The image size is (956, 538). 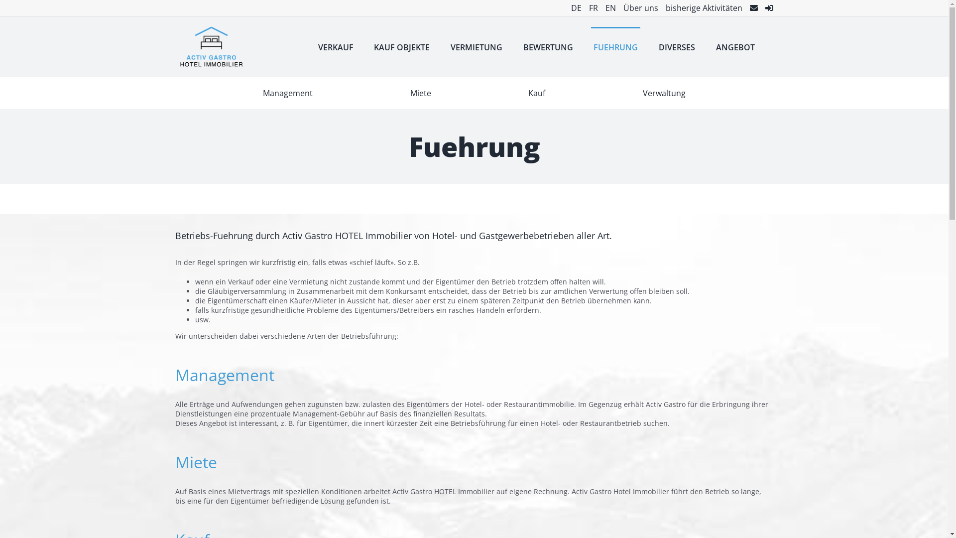 I want to click on VERMIETUNG, so click(x=476, y=47).